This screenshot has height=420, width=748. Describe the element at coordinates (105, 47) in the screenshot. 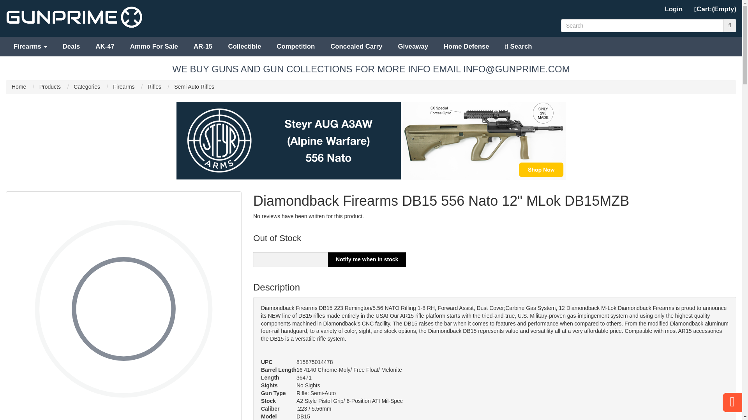

I see `AK-47` at that location.